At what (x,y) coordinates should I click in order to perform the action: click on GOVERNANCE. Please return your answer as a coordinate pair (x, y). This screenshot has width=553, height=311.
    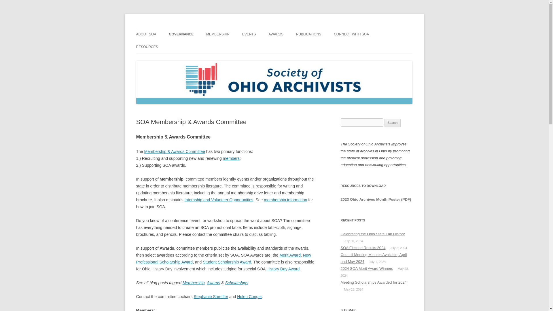
    Looking at the image, I should click on (181, 34).